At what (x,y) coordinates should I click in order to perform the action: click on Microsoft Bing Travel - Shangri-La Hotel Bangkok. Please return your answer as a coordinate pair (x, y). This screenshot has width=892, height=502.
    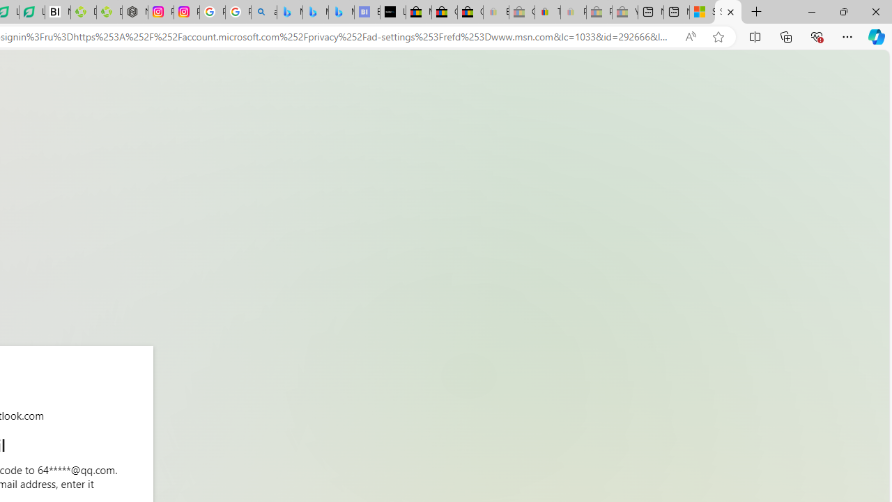
    Looking at the image, I should click on (341, 13).